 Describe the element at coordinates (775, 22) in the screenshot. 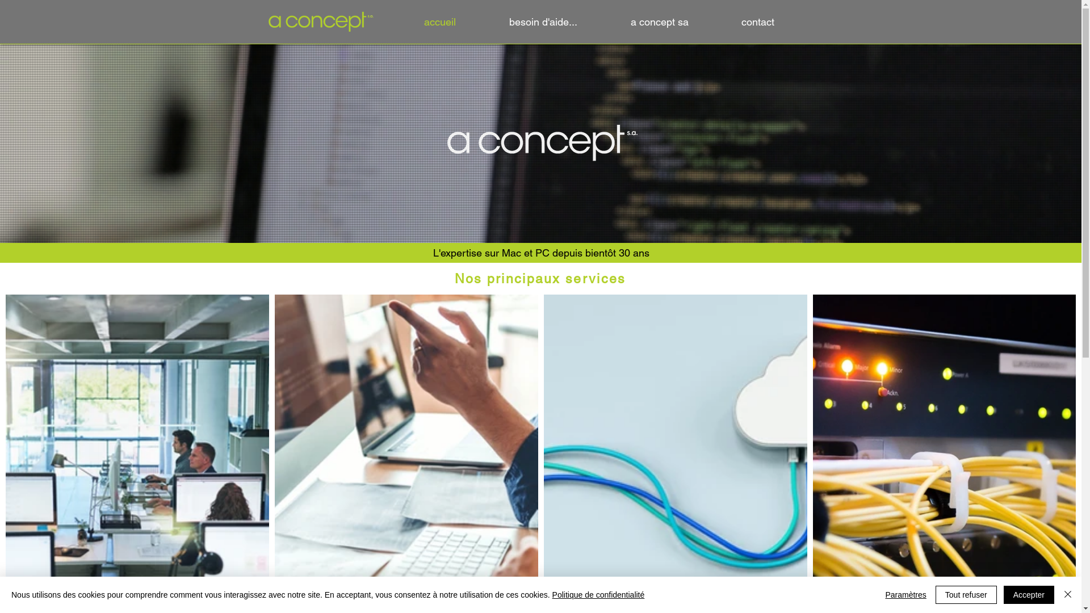

I see `contact` at that location.